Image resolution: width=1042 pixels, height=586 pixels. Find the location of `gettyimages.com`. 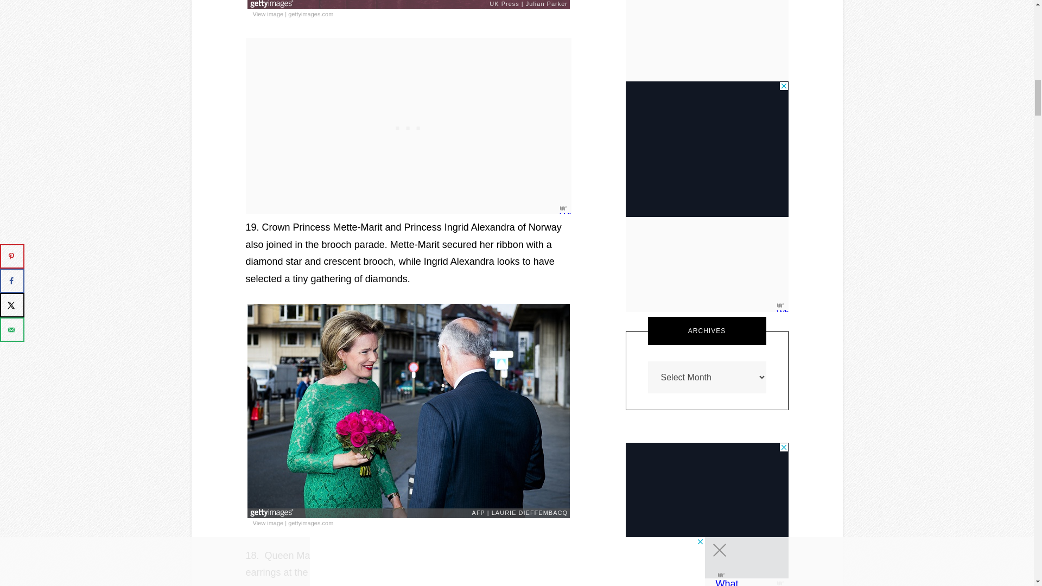

gettyimages.com is located at coordinates (310, 523).